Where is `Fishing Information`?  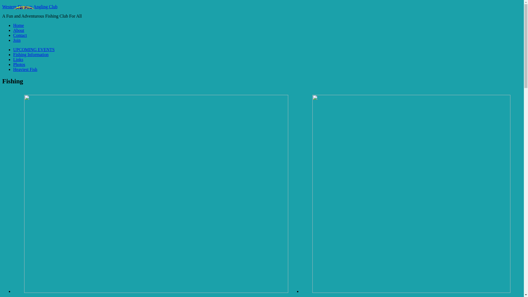
Fishing Information is located at coordinates (31, 54).